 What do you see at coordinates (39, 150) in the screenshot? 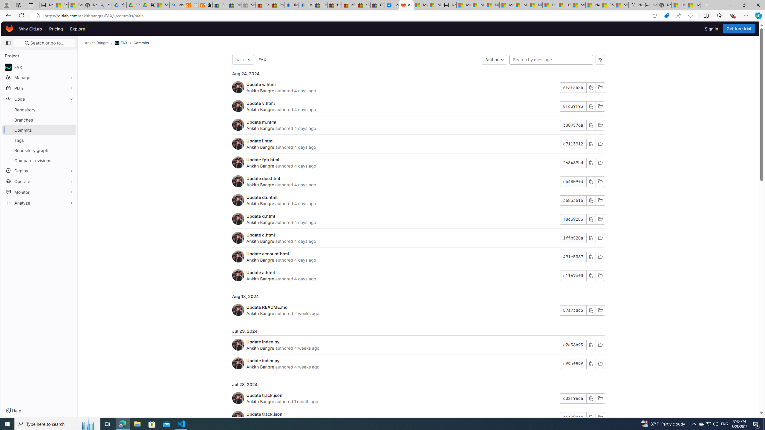
I see `Repository graph` at bounding box center [39, 150].